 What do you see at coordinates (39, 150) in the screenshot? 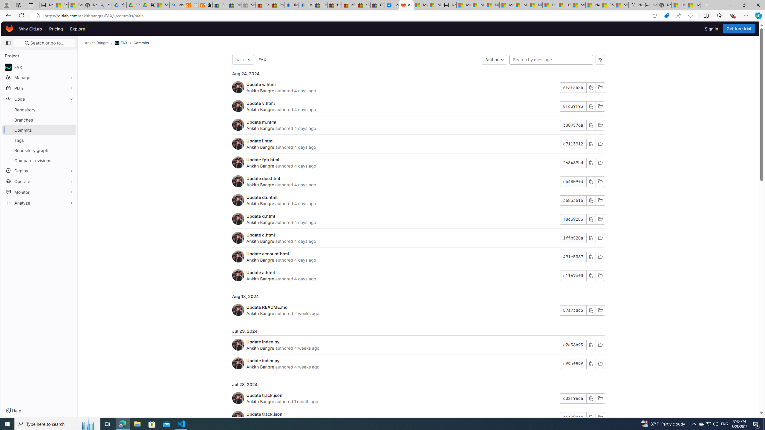
I see `Repository graph` at bounding box center [39, 150].